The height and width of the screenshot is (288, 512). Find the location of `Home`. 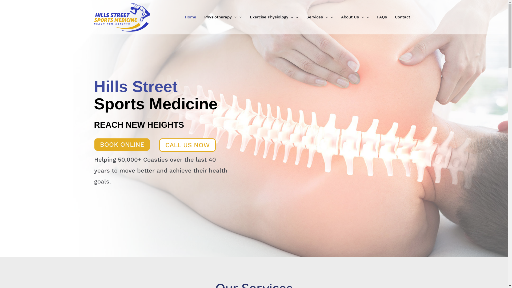

Home is located at coordinates (190, 17).